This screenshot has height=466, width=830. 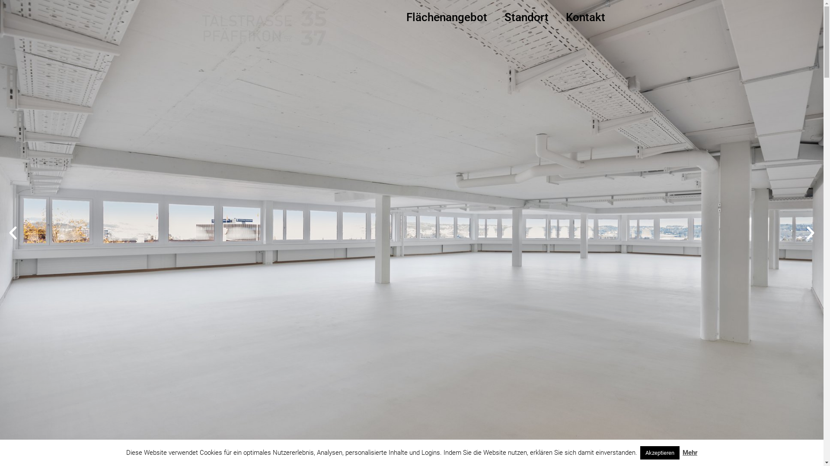 I want to click on Kontakt, so click(x=585, y=17).